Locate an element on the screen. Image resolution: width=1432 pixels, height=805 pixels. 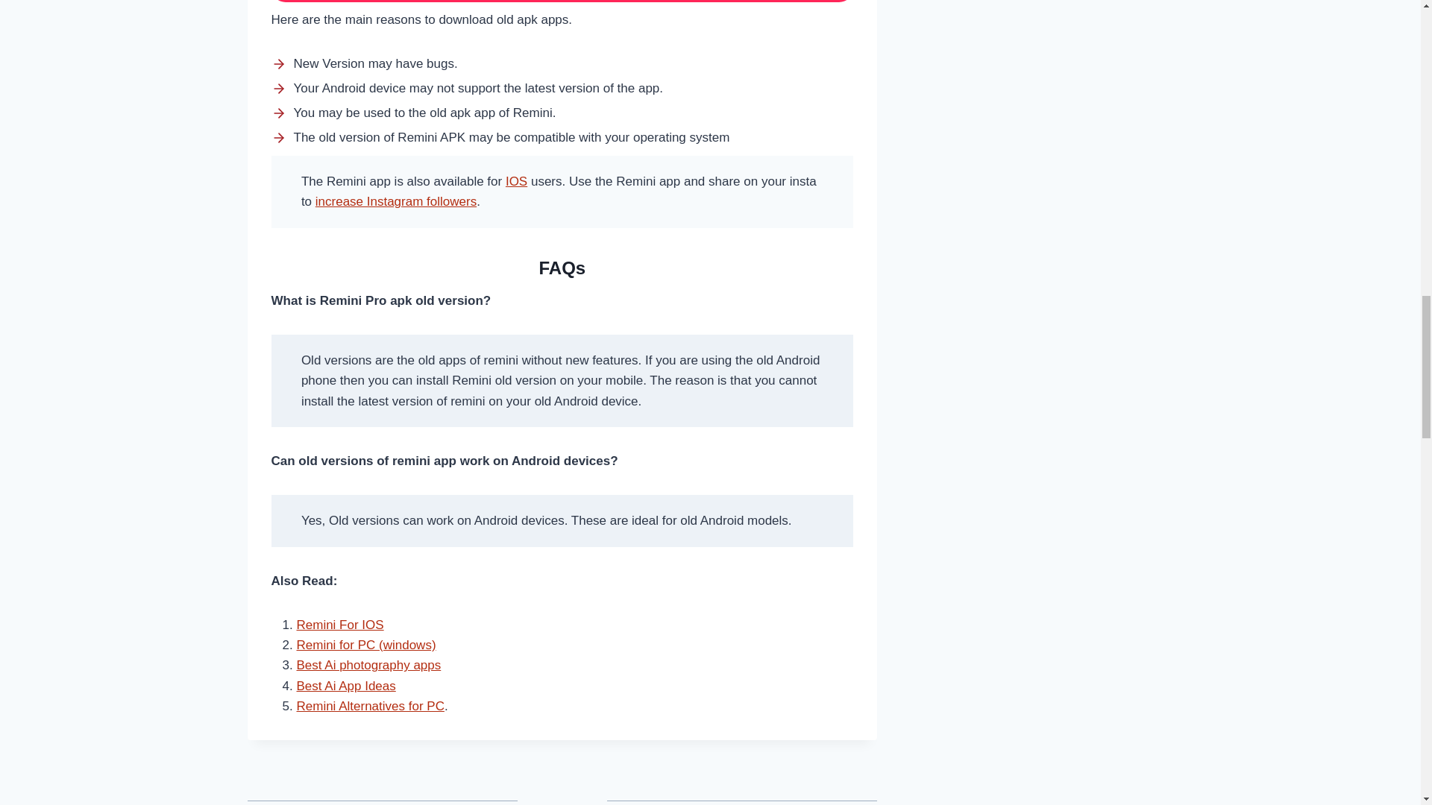
IOS is located at coordinates (516, 181).